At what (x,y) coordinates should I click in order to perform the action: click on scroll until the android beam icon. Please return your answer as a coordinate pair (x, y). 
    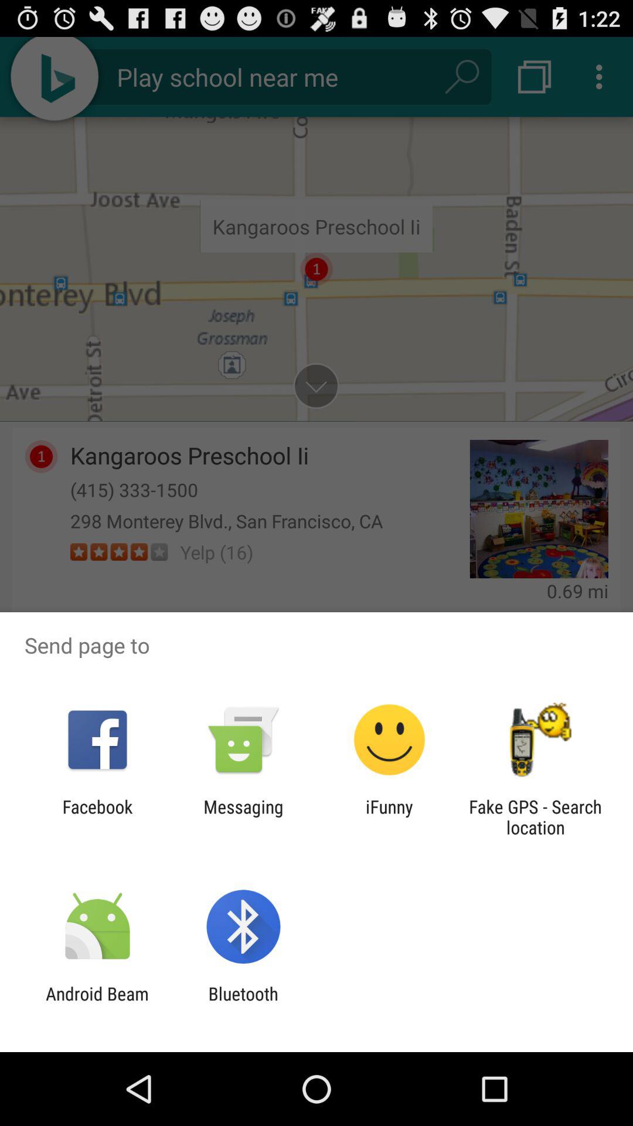
    Looking at the image, I should click on (97, 1004).